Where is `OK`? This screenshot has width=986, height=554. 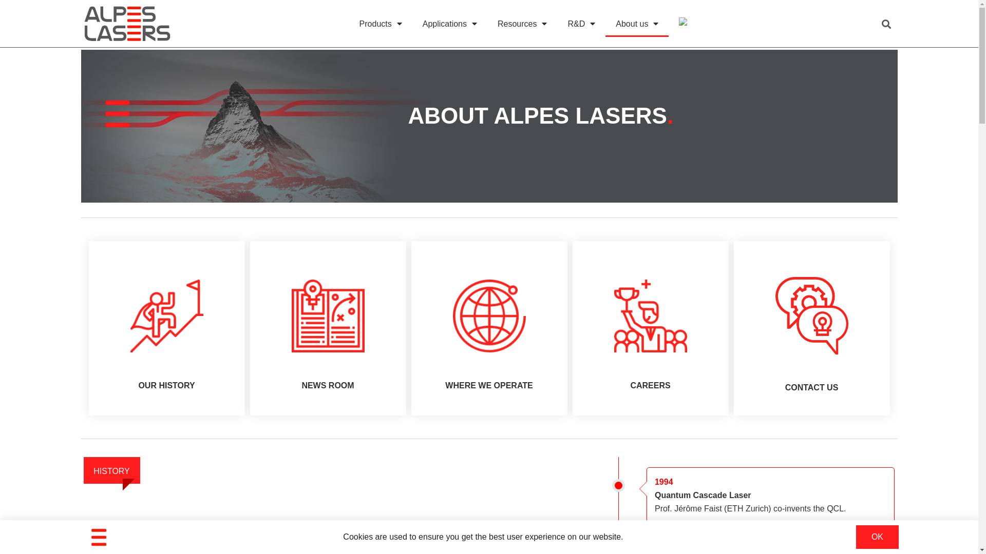 OK is located at coordinates (877, 537).